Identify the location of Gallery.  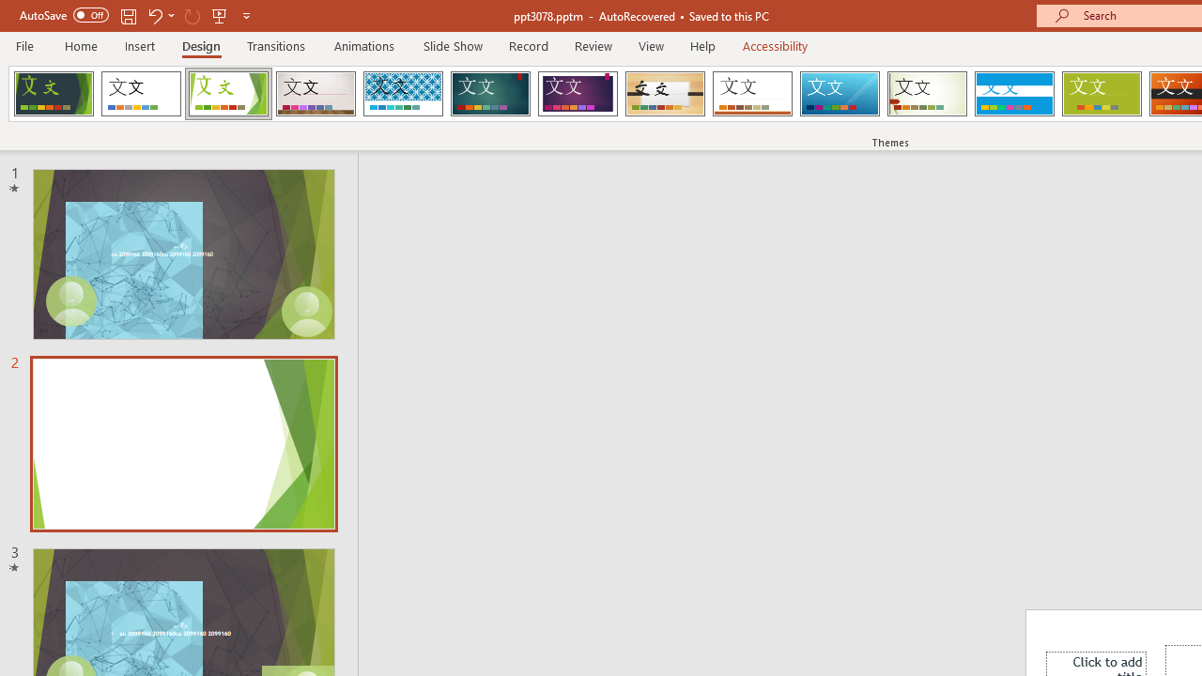
(316, 94).